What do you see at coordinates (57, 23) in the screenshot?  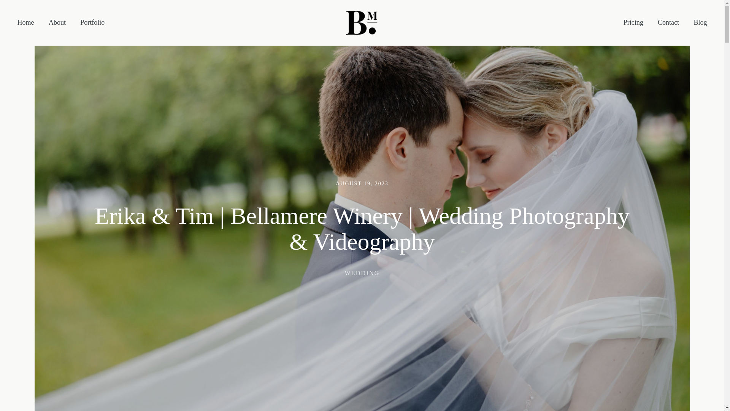 I see `About` at bounding box center [57, 23].